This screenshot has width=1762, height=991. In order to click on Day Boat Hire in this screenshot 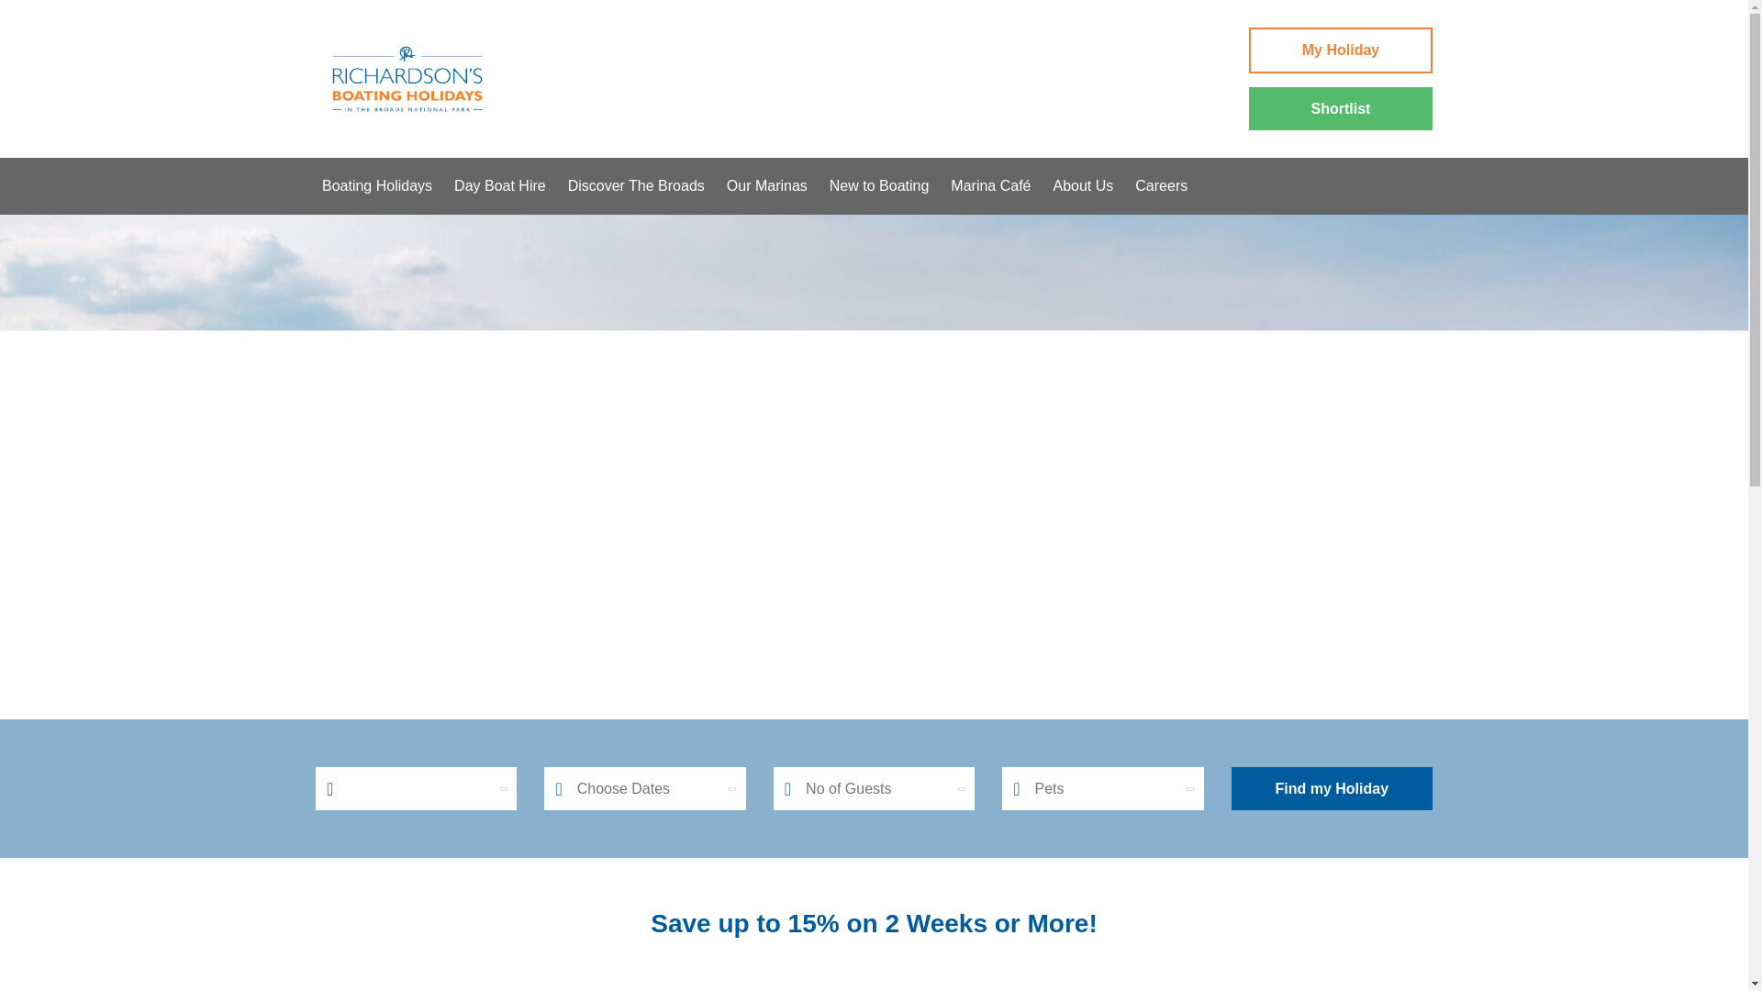, I will do `click(499, 185)`.